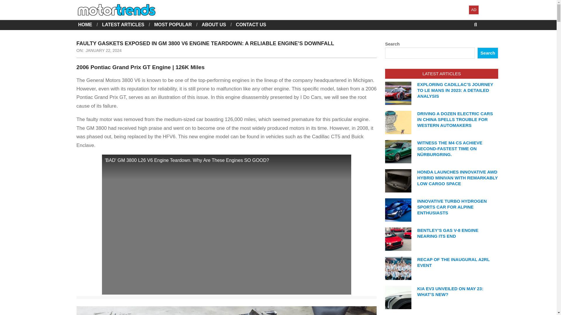 This screenshot has height=315, width=561. I want to click on HOME, so click(85, 24).